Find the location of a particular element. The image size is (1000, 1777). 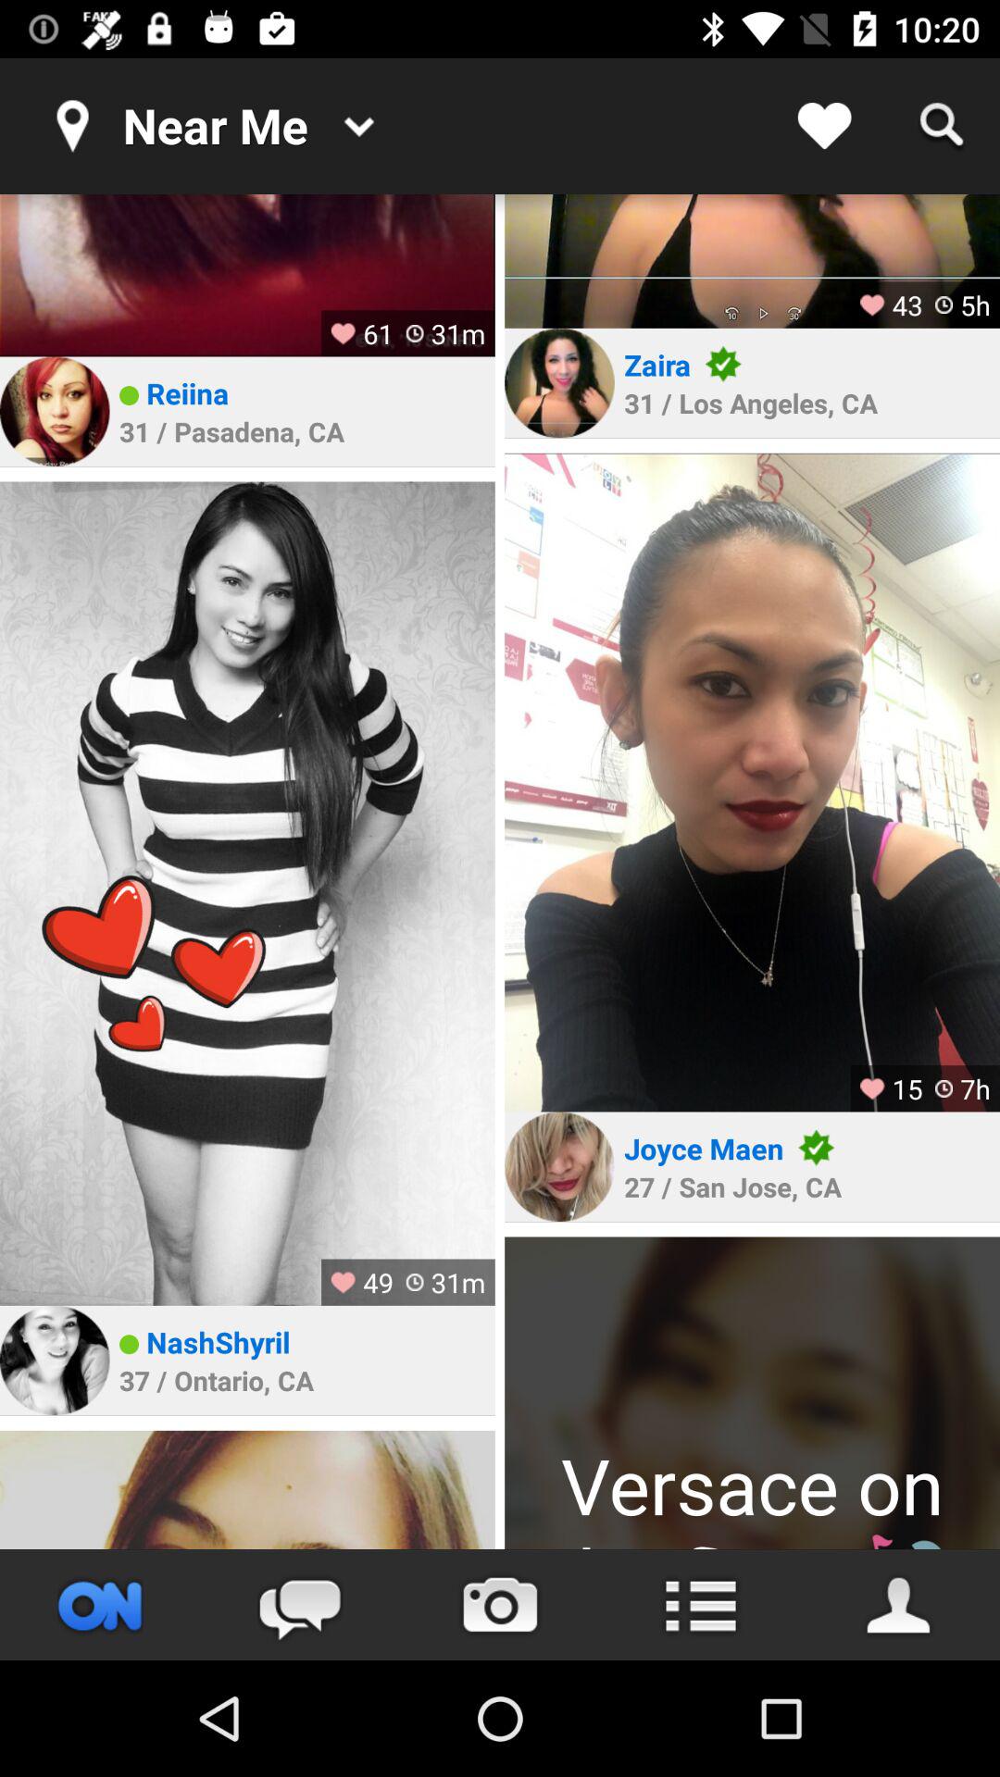

open profile is located at coordinates (752, 1393).